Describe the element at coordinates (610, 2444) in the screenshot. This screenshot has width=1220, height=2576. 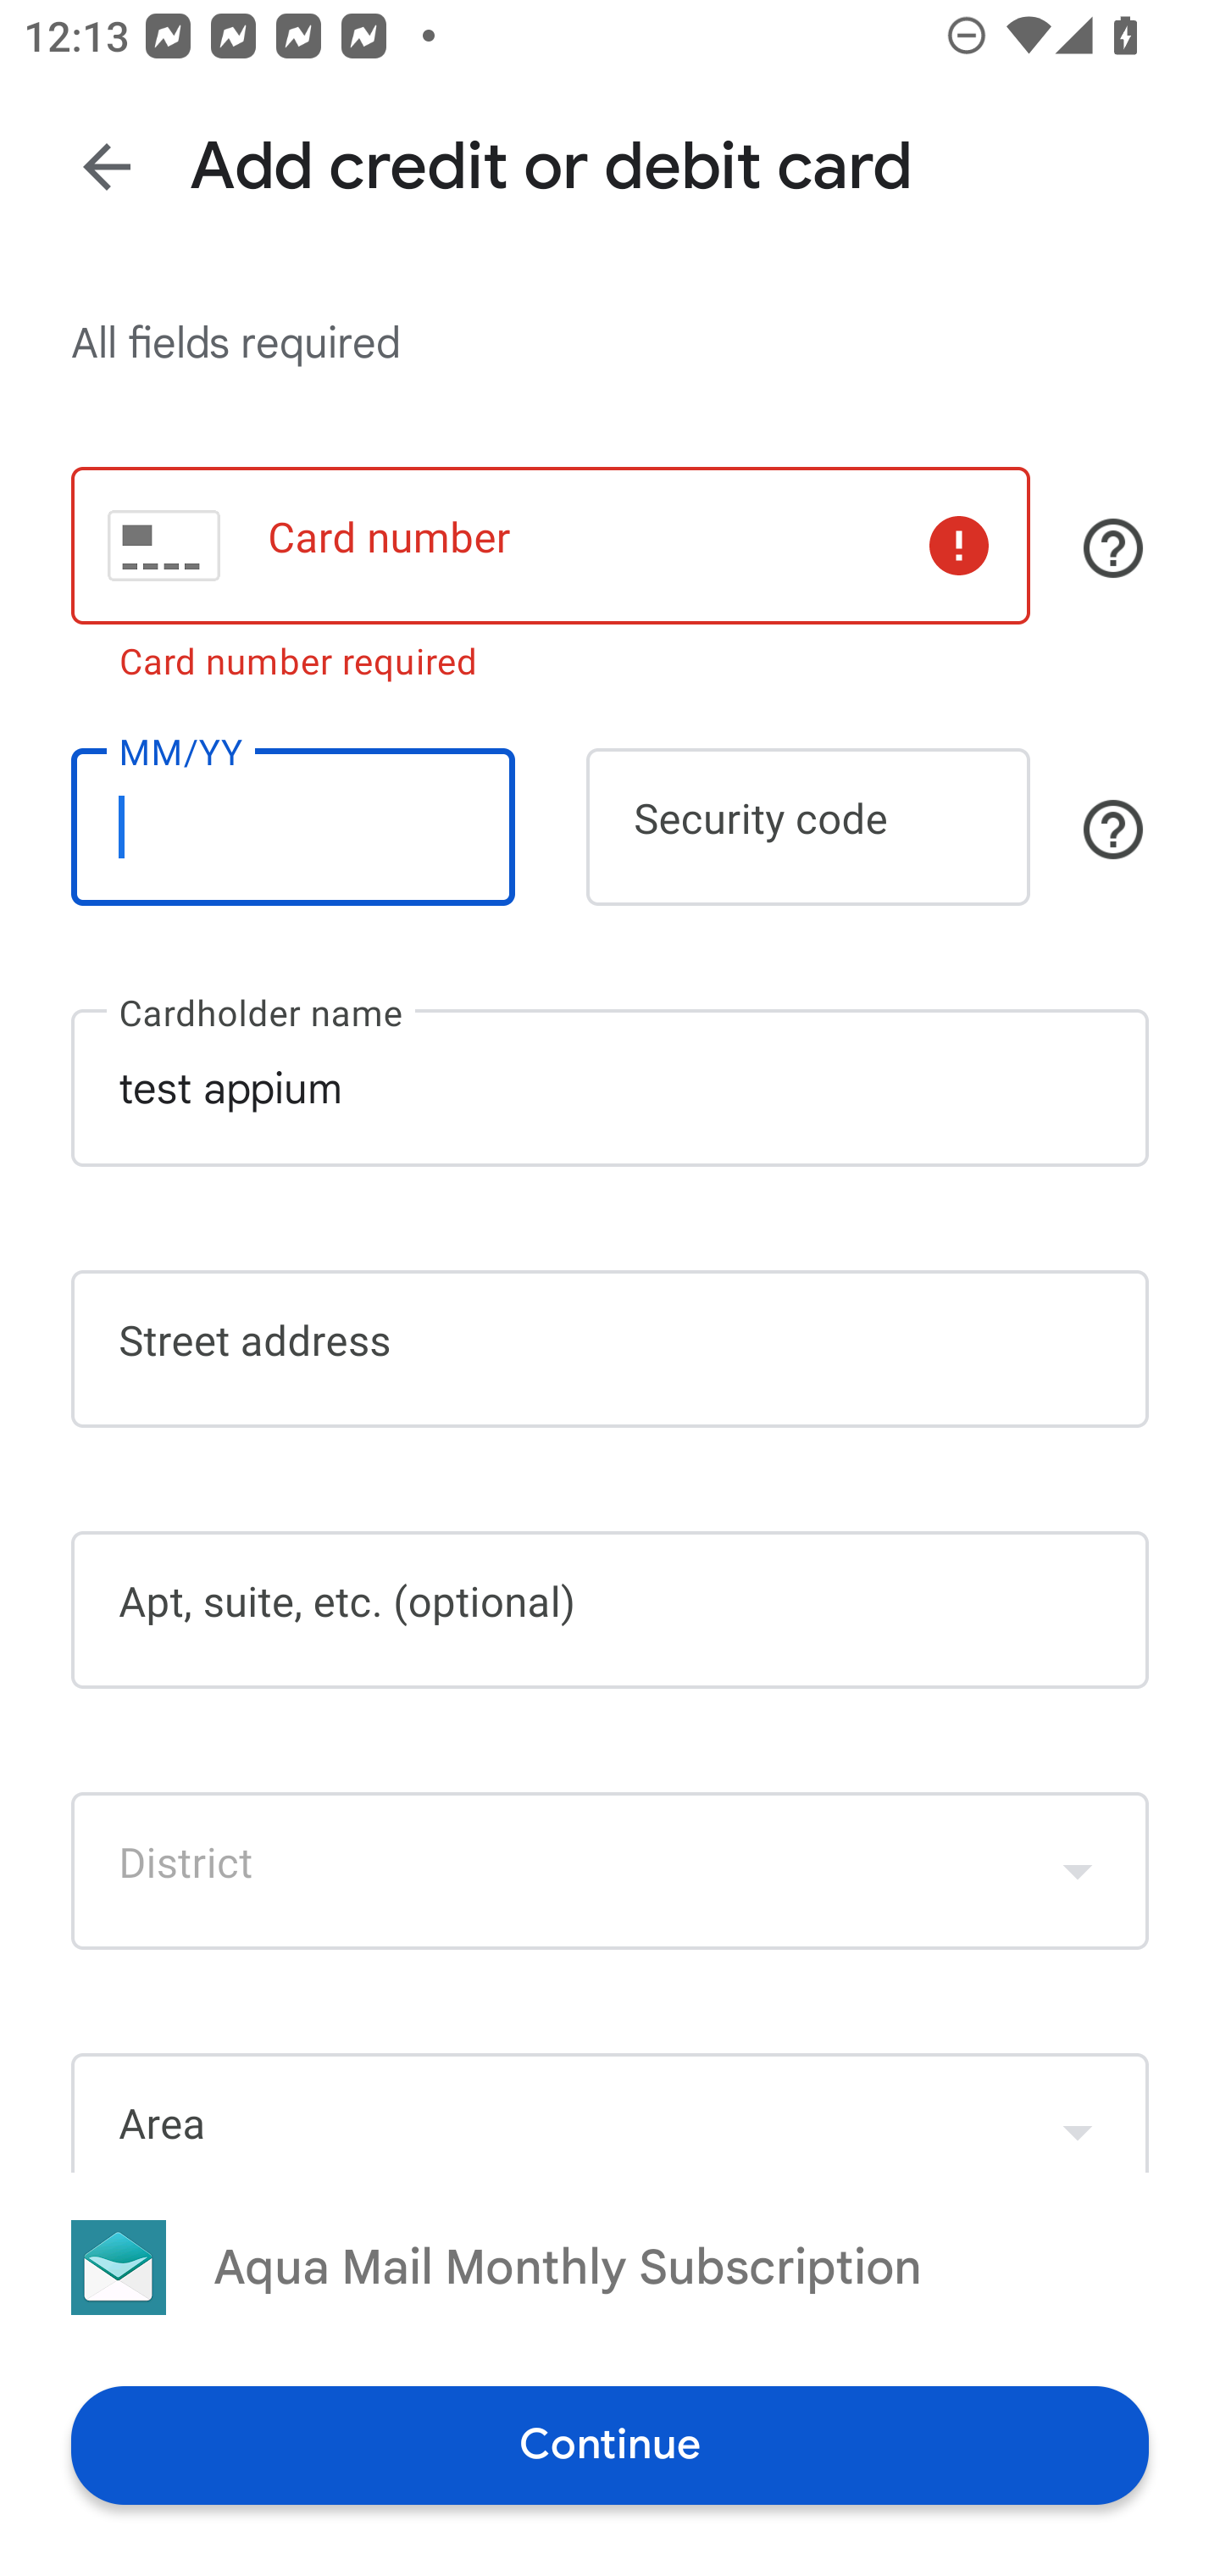
I see `Continue` at that location.